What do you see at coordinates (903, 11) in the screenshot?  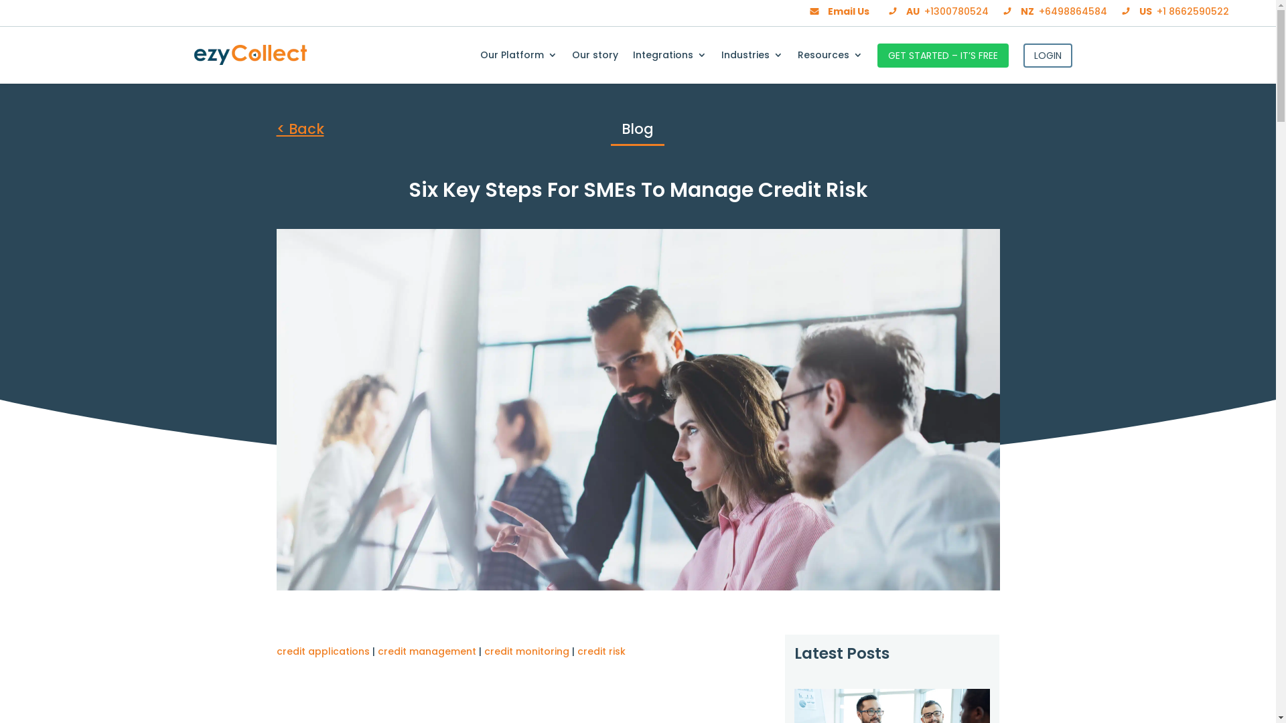 I see `AU` at bounding box center [903, 11].